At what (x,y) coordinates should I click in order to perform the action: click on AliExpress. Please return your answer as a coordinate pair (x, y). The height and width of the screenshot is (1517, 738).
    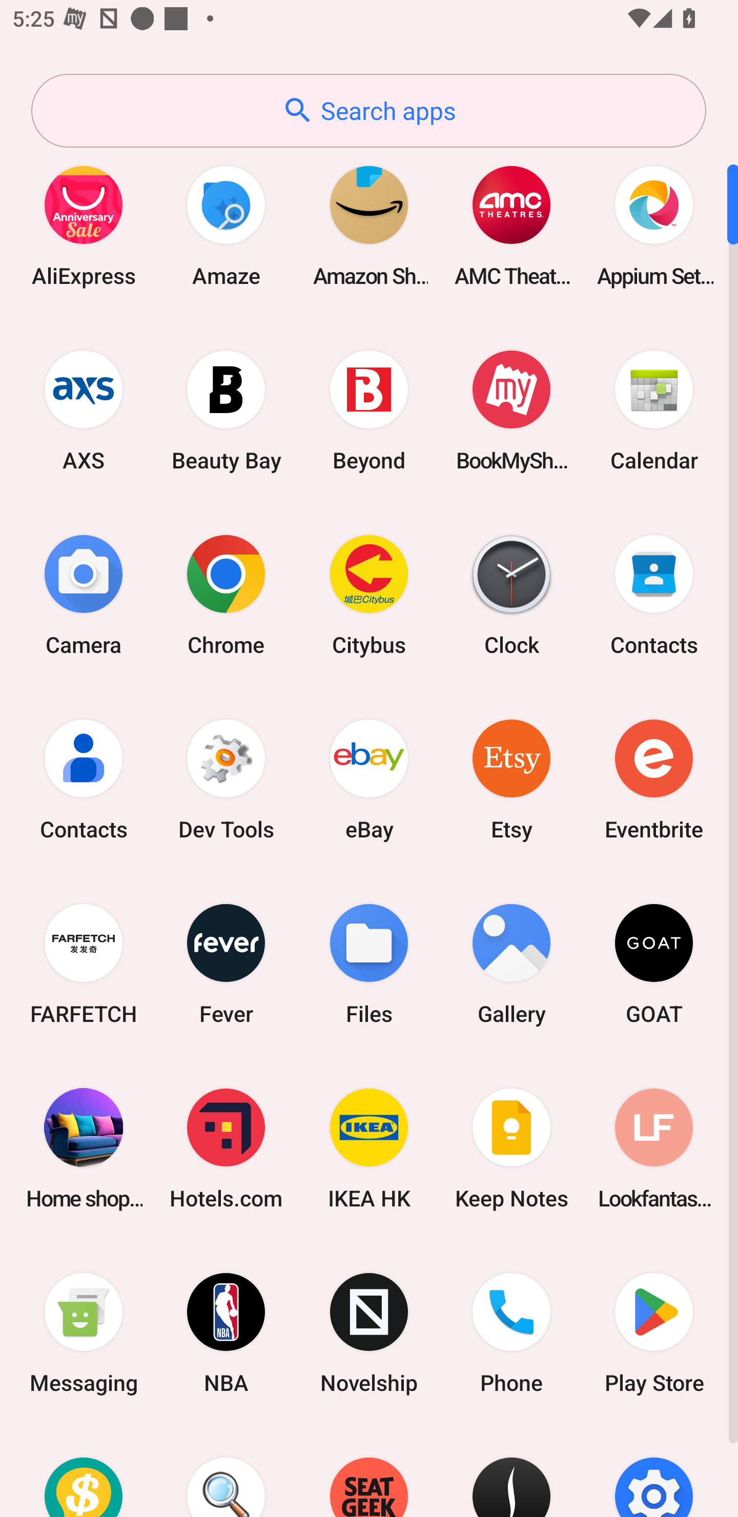
    Looking at the image, I should click on (84, 225).